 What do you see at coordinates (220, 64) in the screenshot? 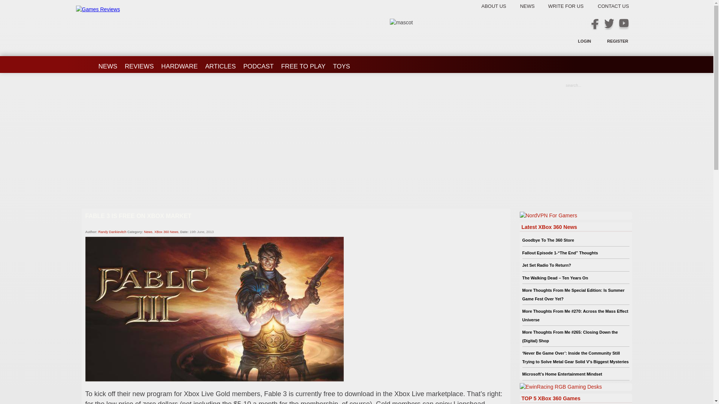
I see `ARTICLES` at bounding box center [220, 64].